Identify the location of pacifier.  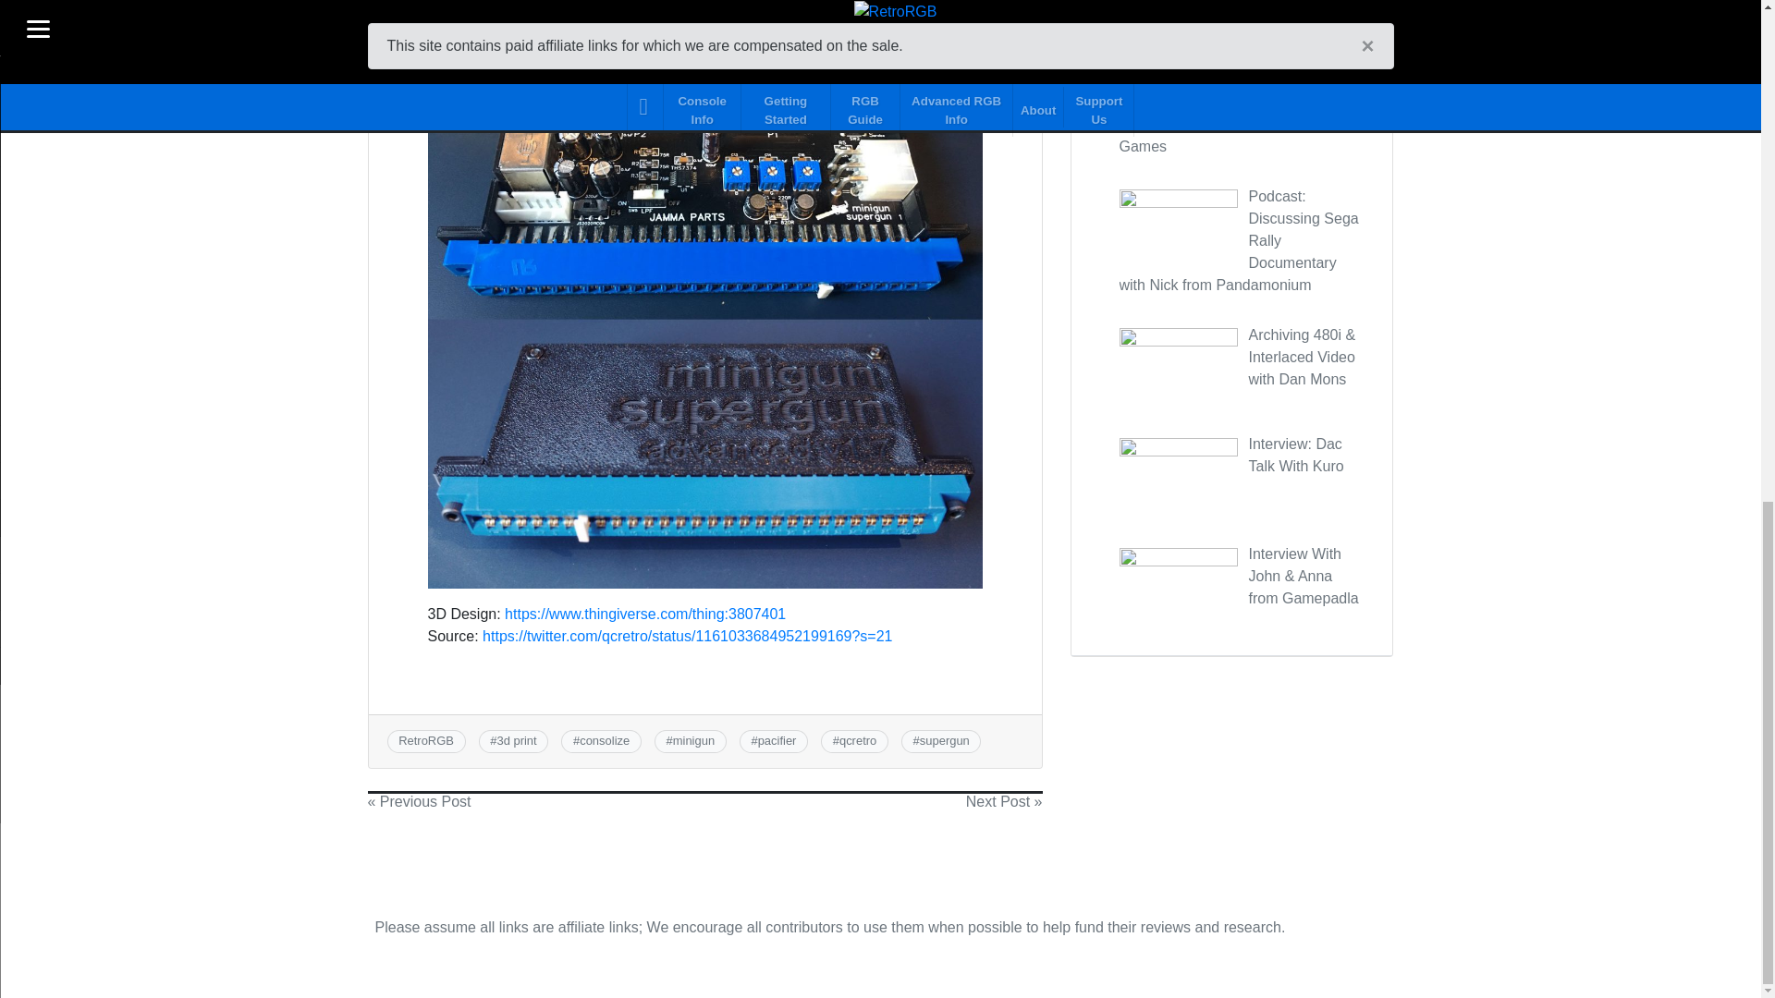
(777, 739).